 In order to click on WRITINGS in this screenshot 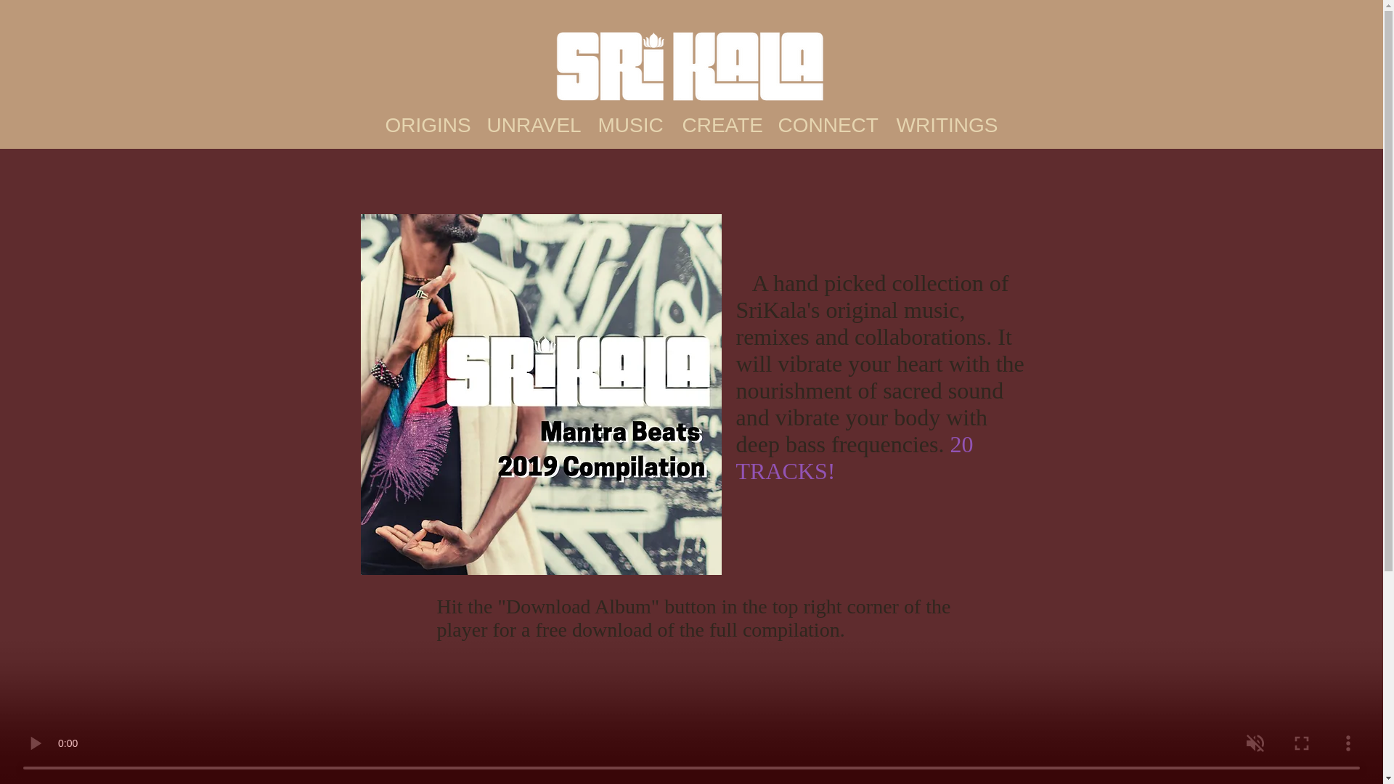, I will do `click(945, 124)`.